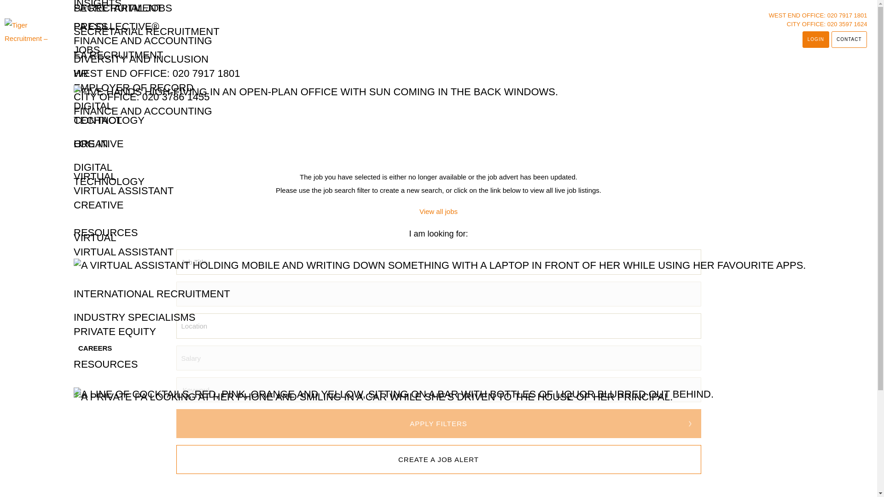 The width and height of the screenshot is (884, 497). What do you see at coordinates (99, 204) in the screenshot?
I see `CREATIVE` at bounding box center [99, 204].